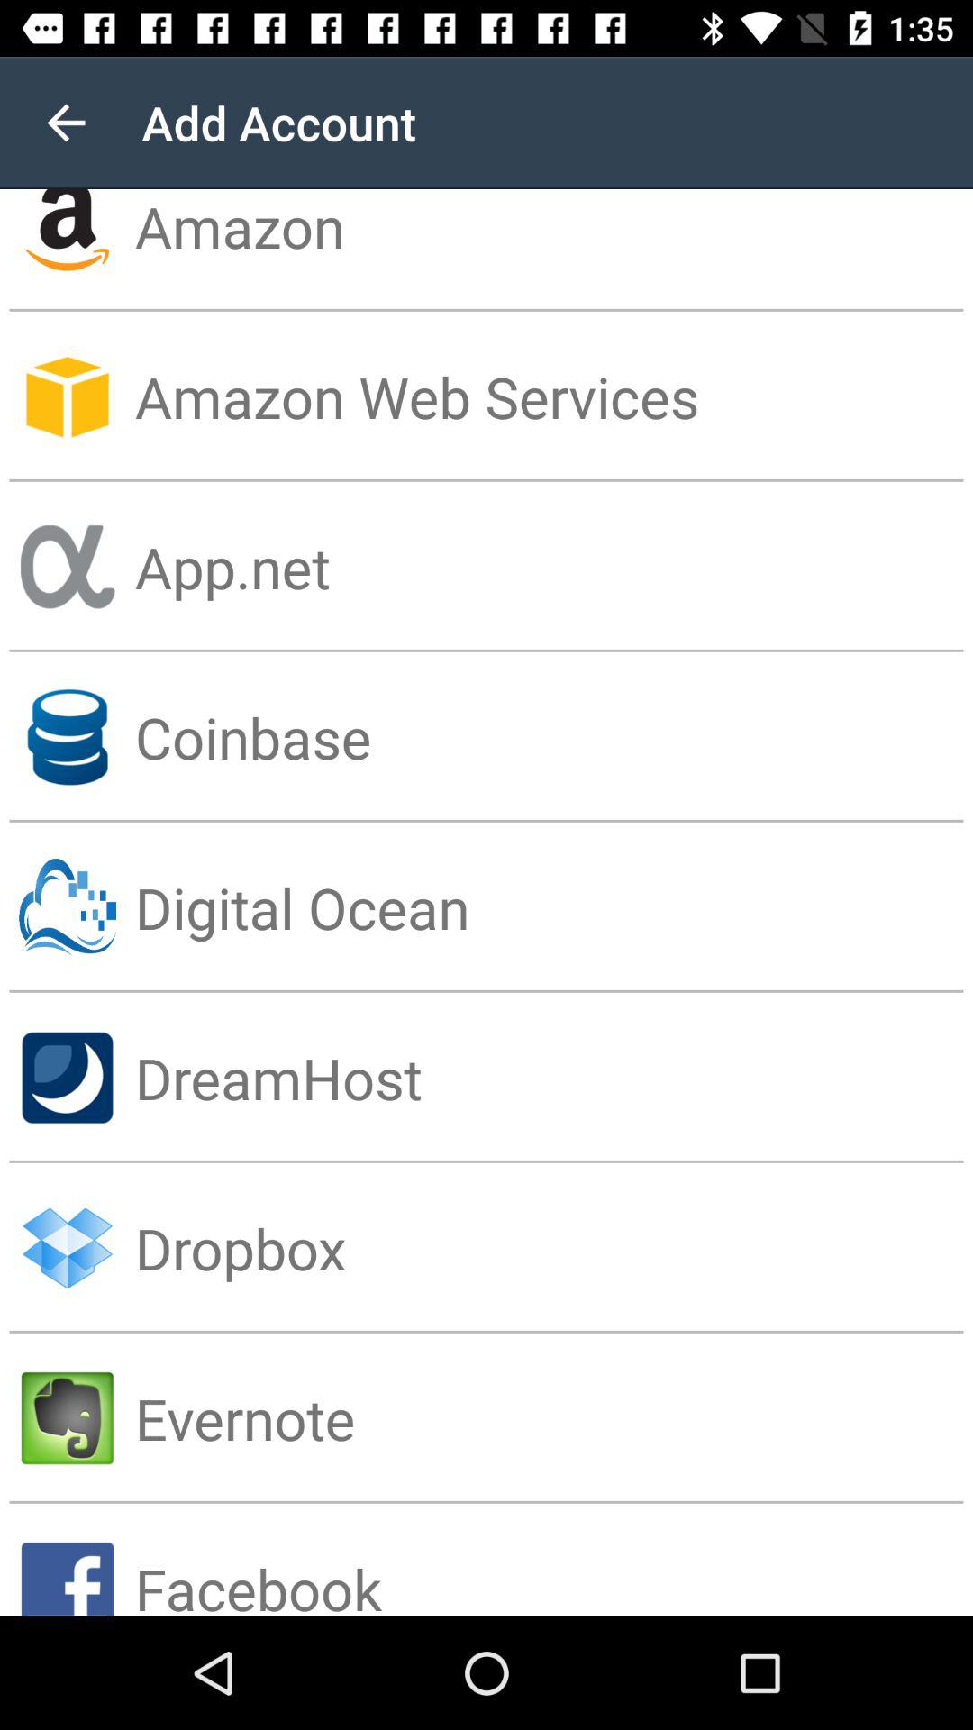  What do you see at coordinates (554, 1078) in the screenshot?
I see `scroll to the dreamhost item` at bounding box center [554, 1078].